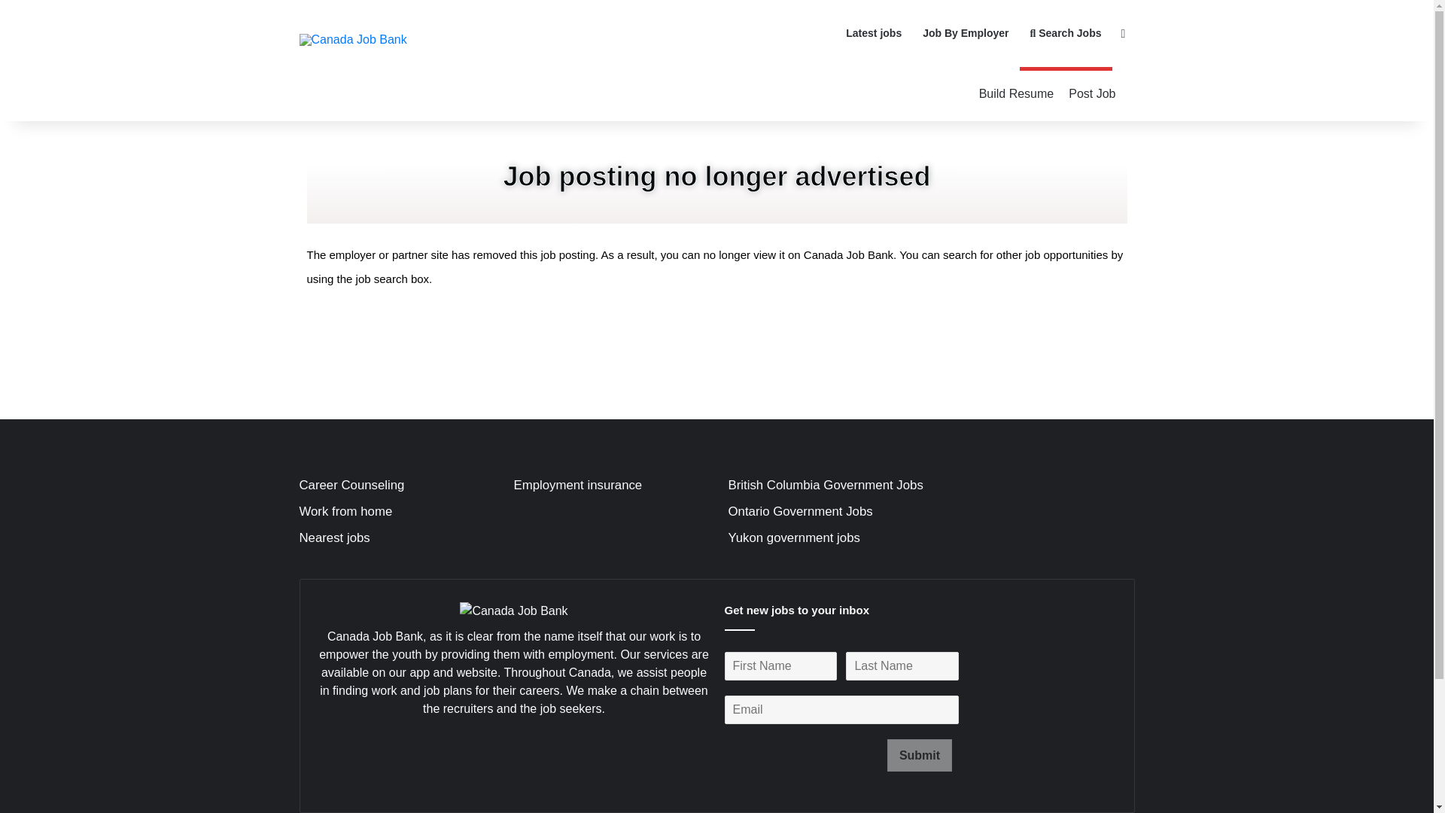 The width and height of the screenshot is (1445, 813). Describe the element at coordinates (1016, 93) in the screenshot. I see `Build Resume` at that location.